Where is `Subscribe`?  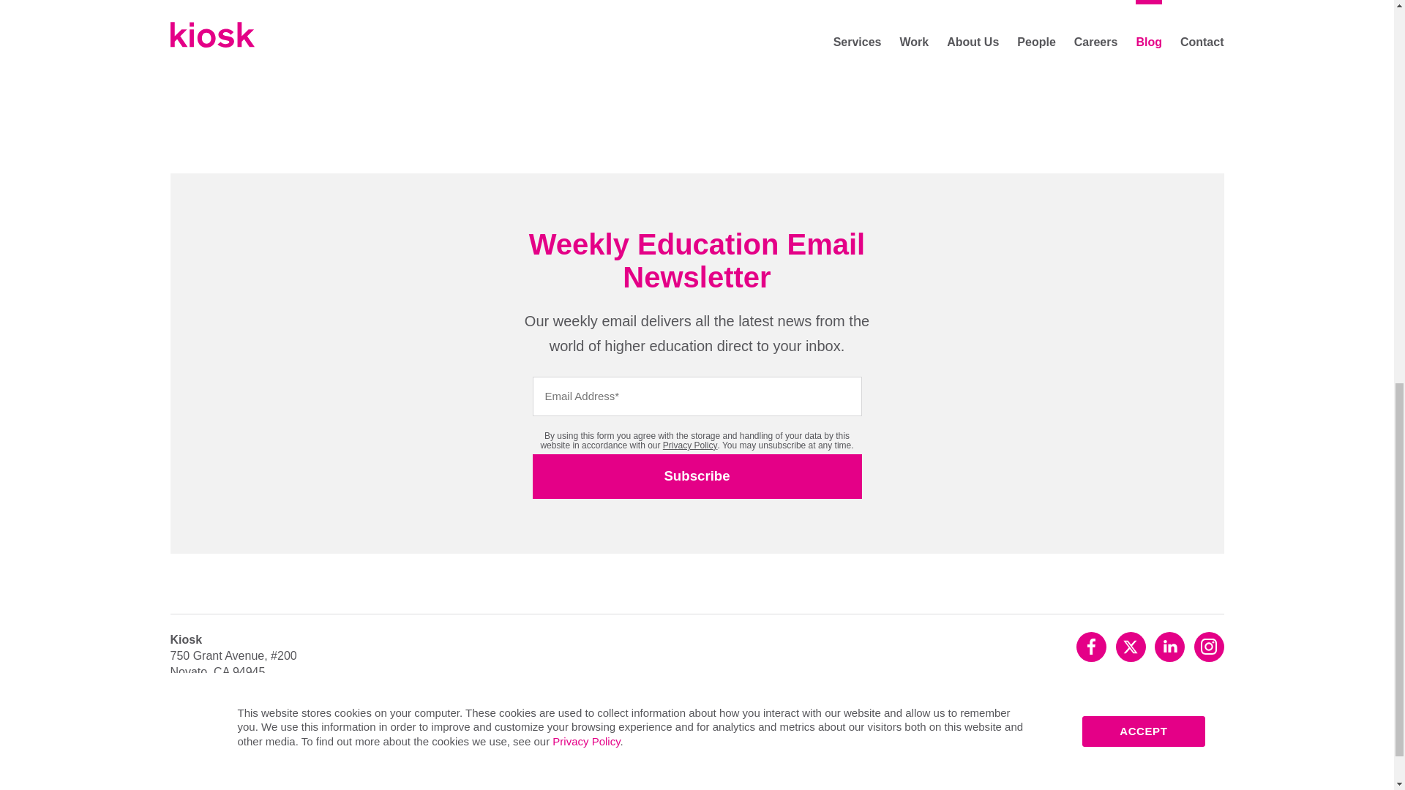 Subscribe is located at coordinates (697, 476).